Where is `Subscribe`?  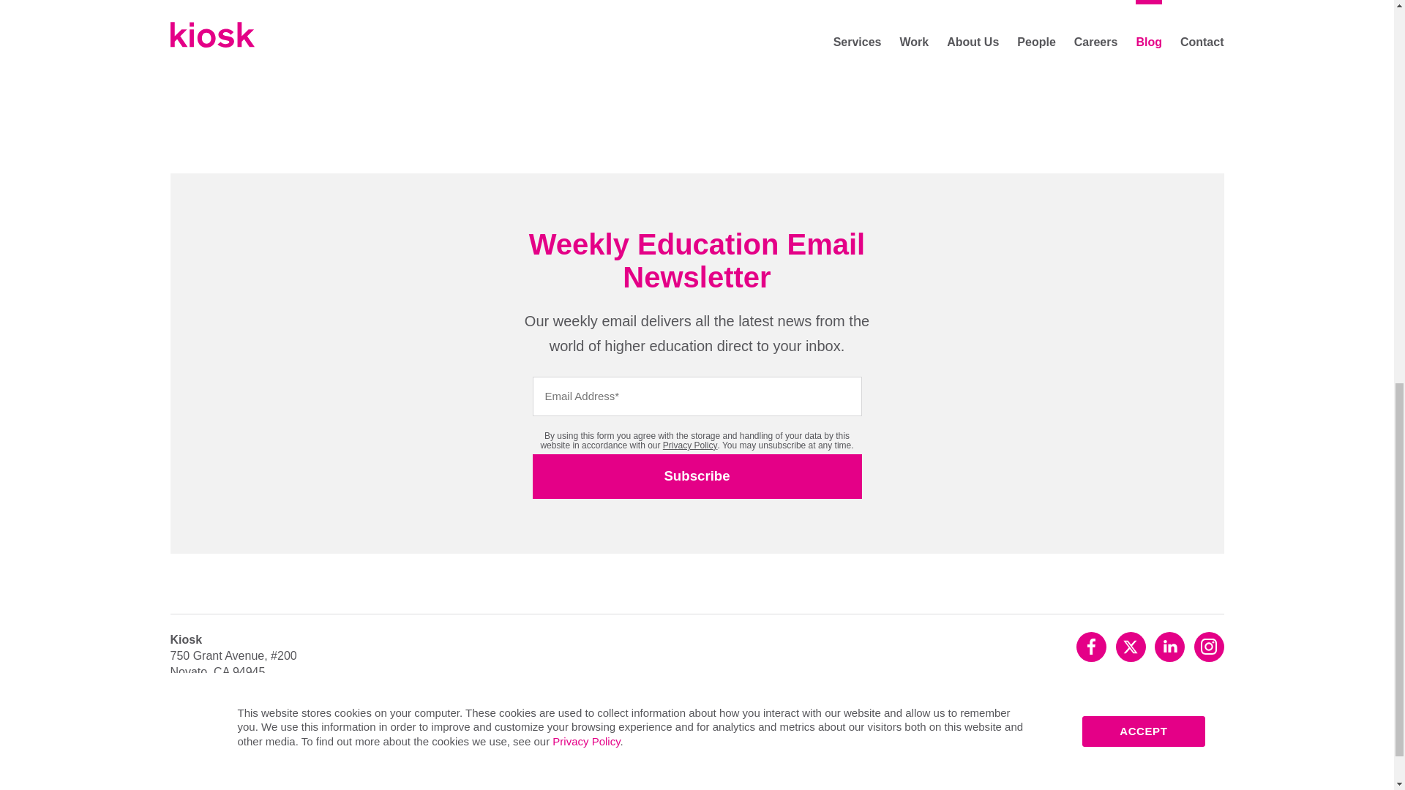 Subscribe is located at coordinates (697, 476).